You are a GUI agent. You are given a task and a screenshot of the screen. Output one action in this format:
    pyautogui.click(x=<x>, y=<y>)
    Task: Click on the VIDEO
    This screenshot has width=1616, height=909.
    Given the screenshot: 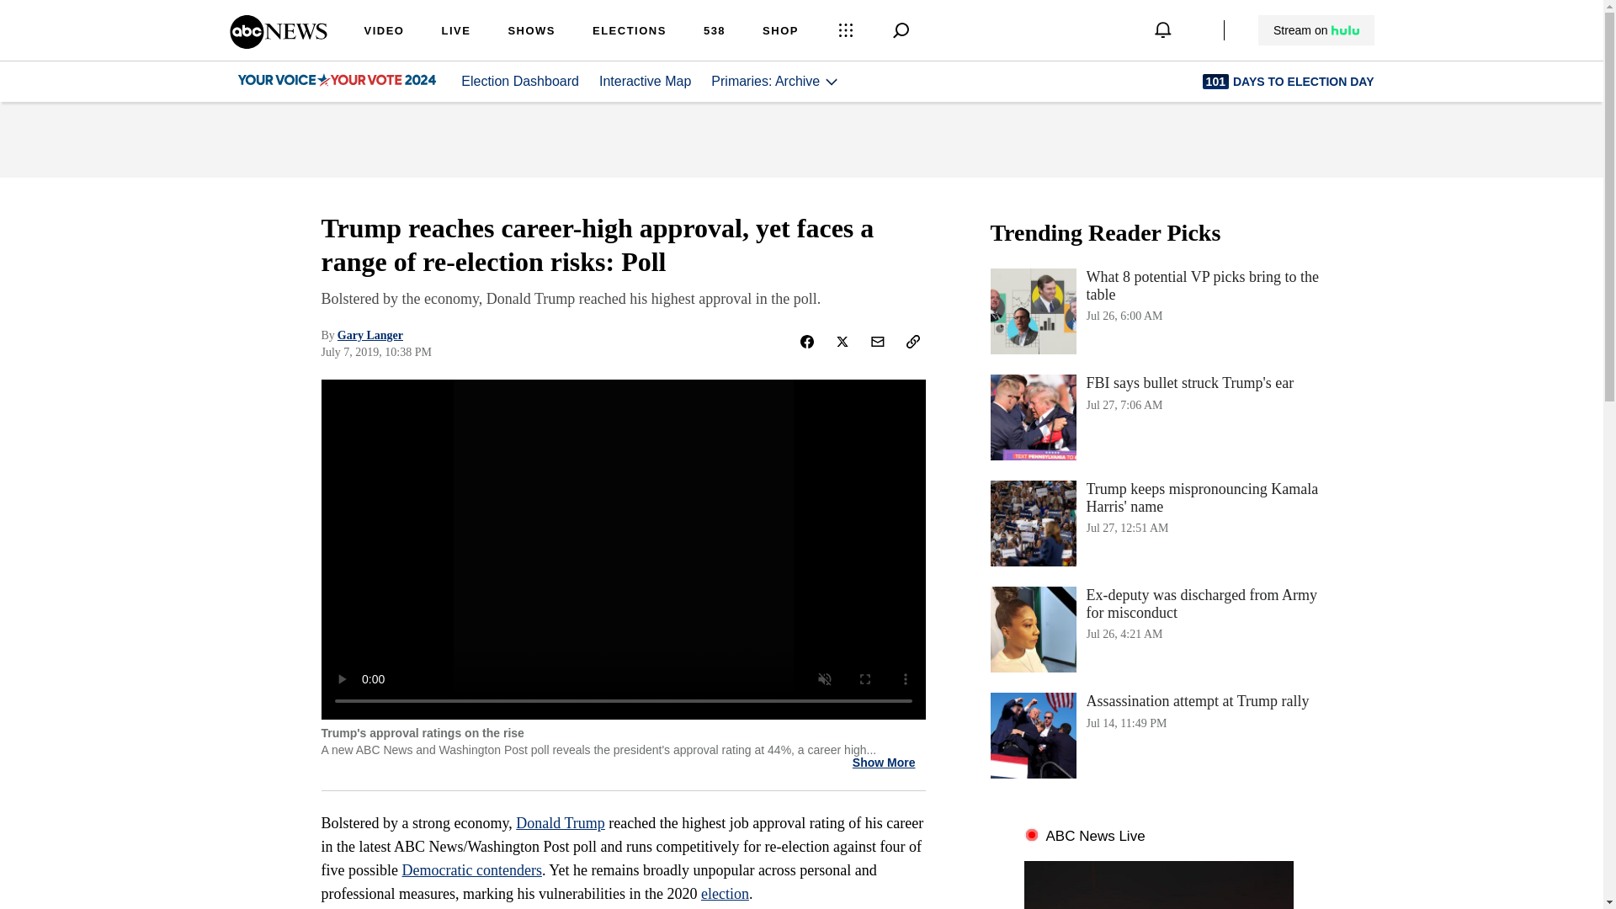 What is the action you would take?
    pyautogui.click(x=884, y=763)
    